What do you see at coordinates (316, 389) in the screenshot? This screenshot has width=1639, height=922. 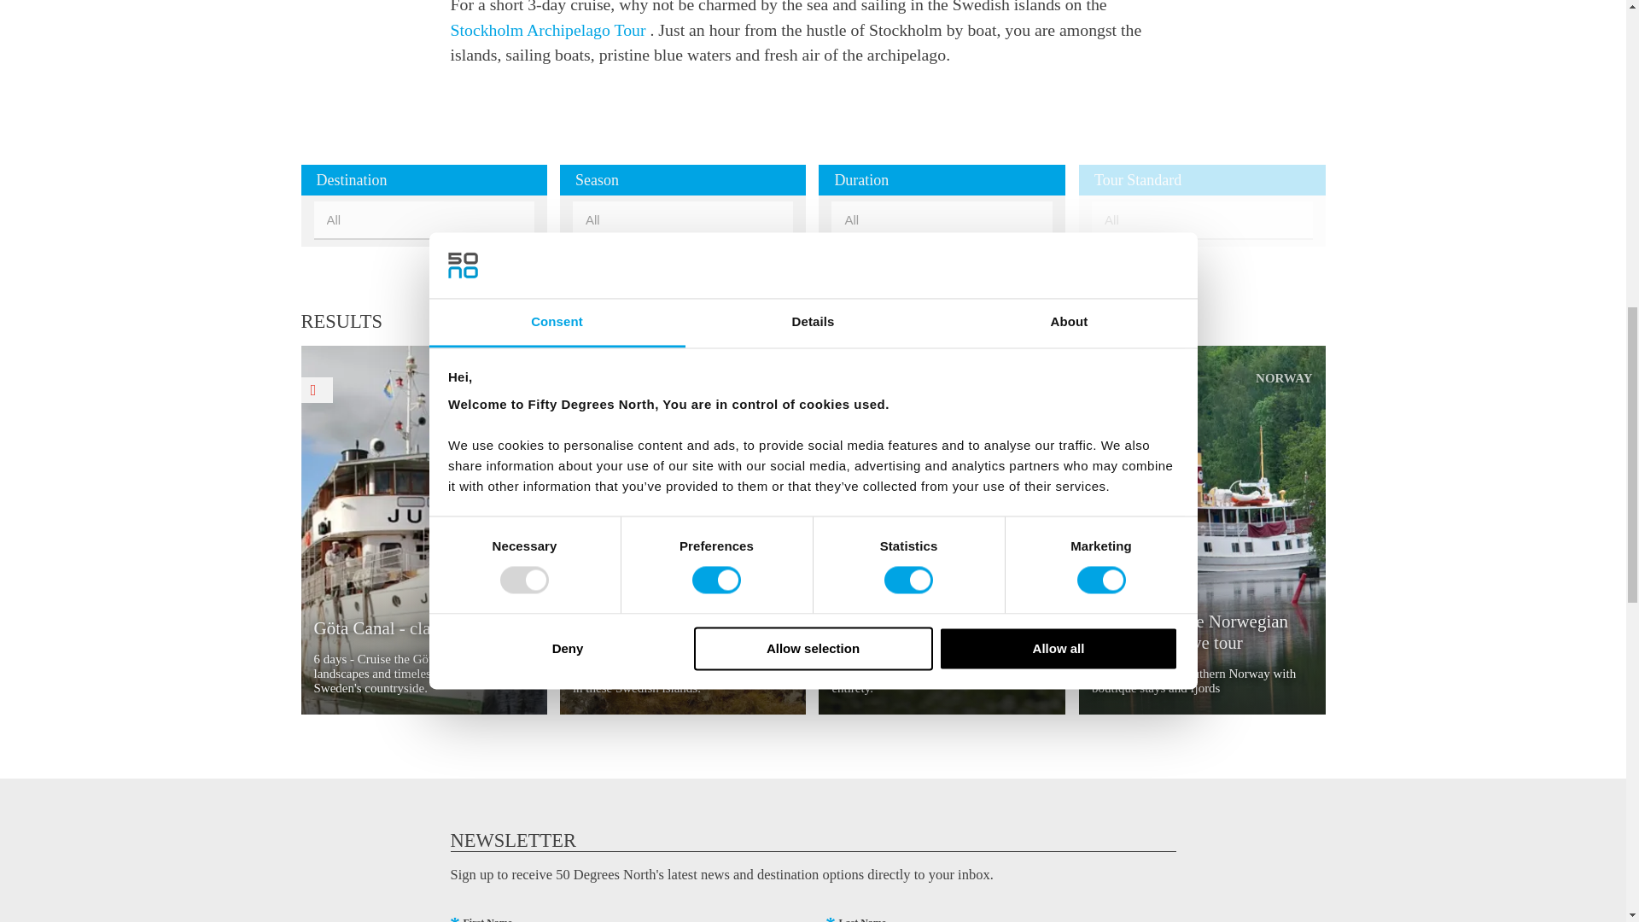 I see `Save Tour` at bounding box center [316, 389].